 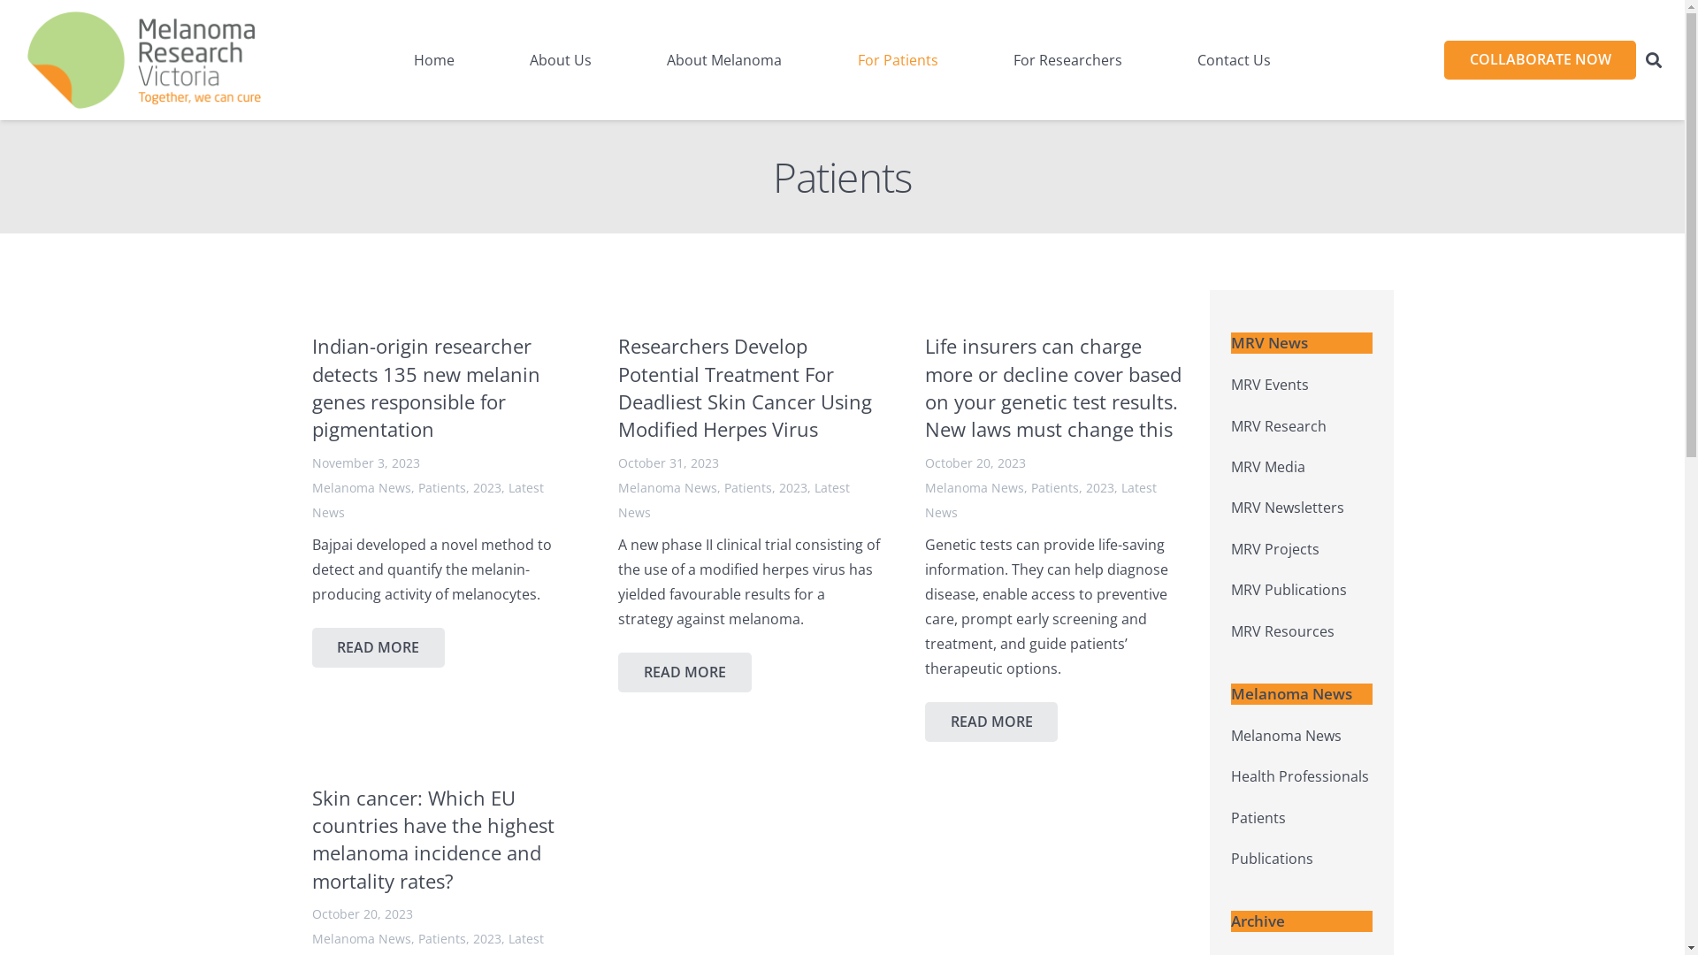 I want to click on Latest News, so click(x=734, y=500).